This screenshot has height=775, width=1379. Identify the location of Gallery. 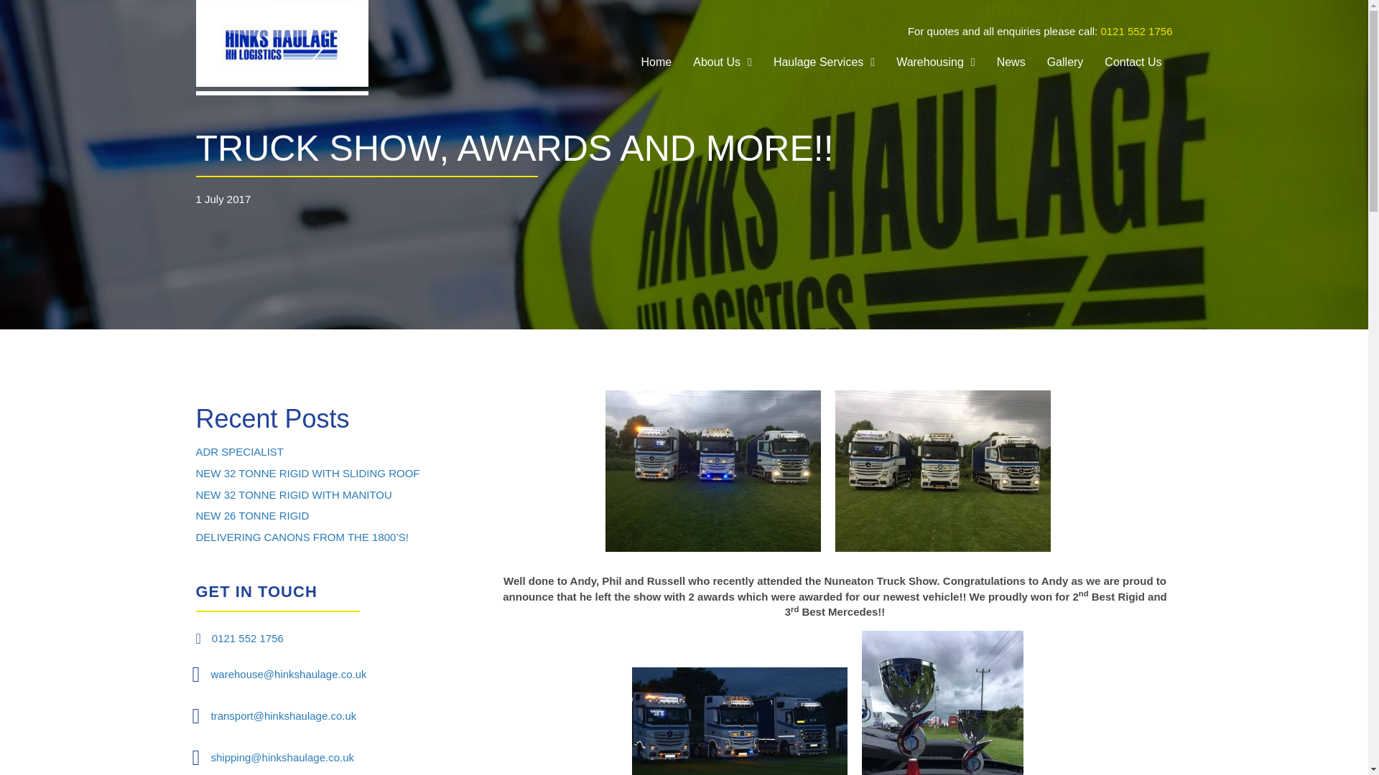
(1064, 62).